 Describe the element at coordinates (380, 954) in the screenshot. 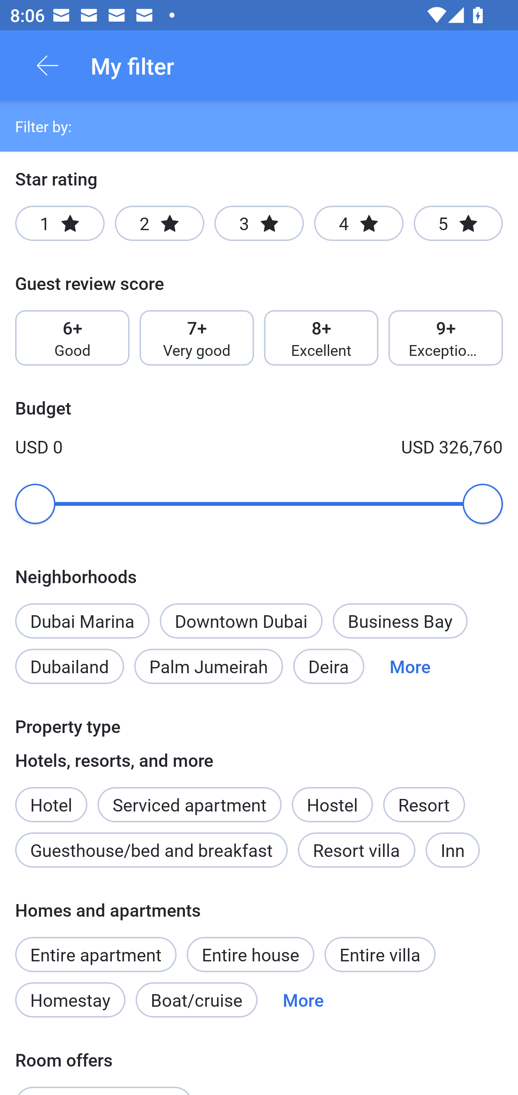

I see `Entire villa` at that location.